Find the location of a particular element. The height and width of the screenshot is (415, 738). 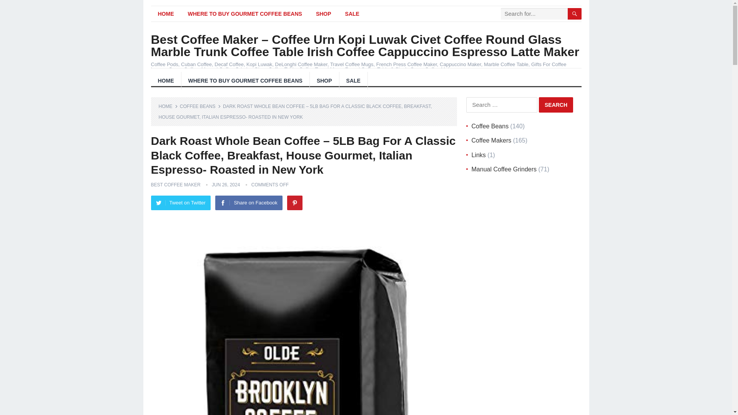

BEST COFFEE MAKER is located at coordinates (175, 185).